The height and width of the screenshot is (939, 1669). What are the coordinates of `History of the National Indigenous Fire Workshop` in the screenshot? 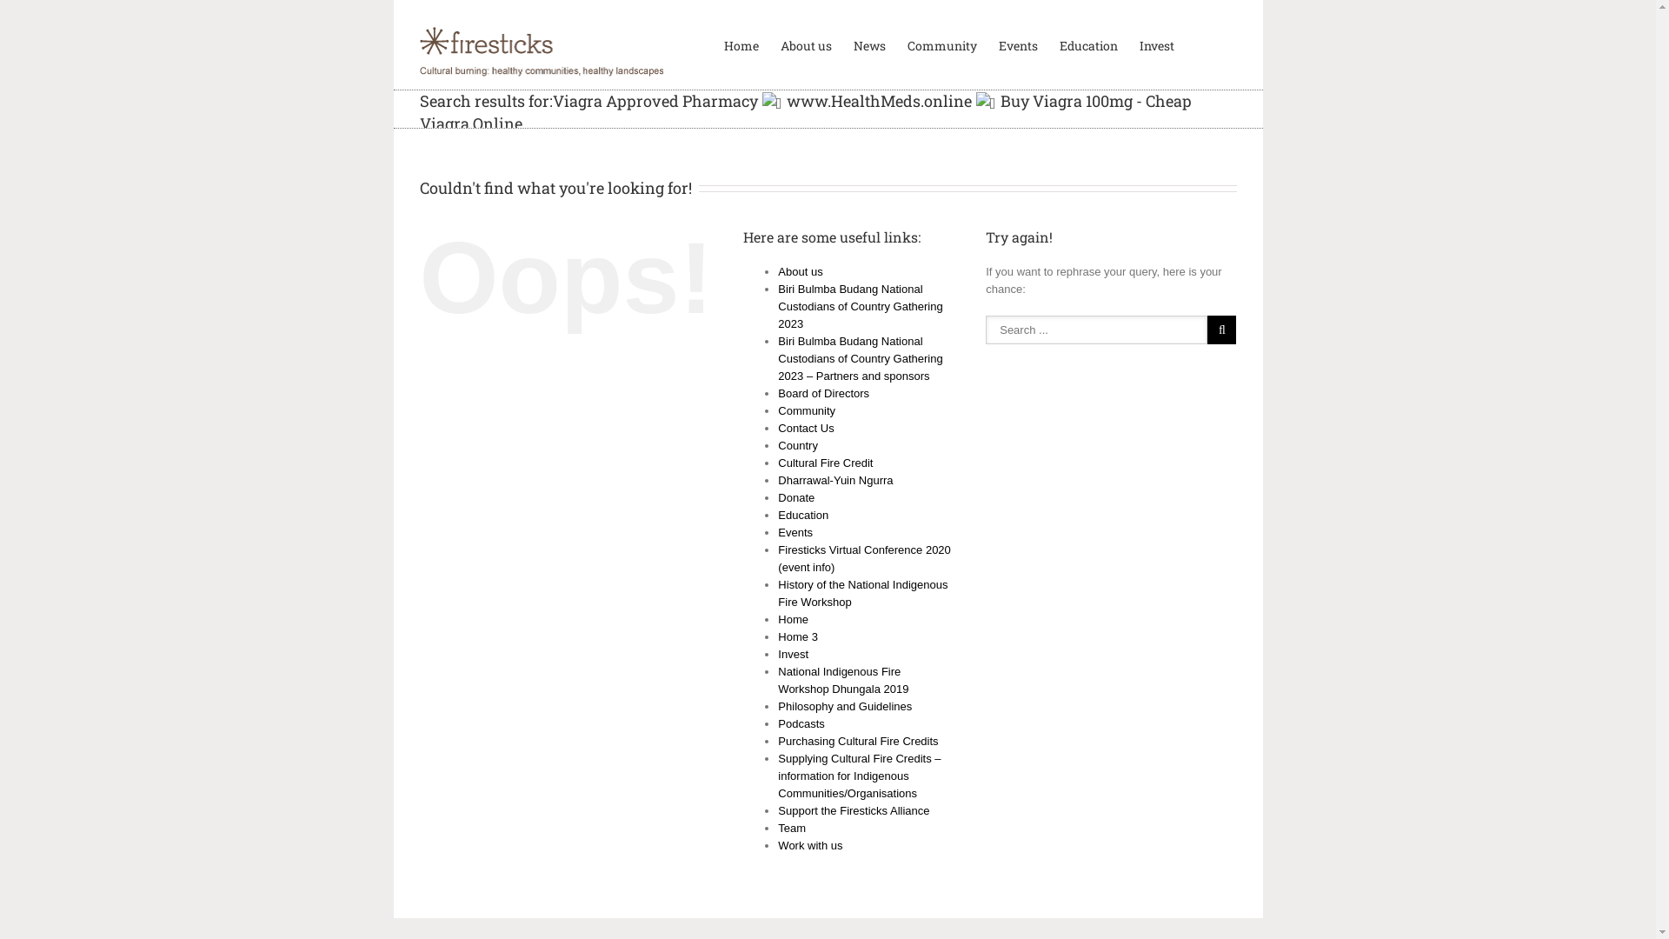 It's located at (862, 593).